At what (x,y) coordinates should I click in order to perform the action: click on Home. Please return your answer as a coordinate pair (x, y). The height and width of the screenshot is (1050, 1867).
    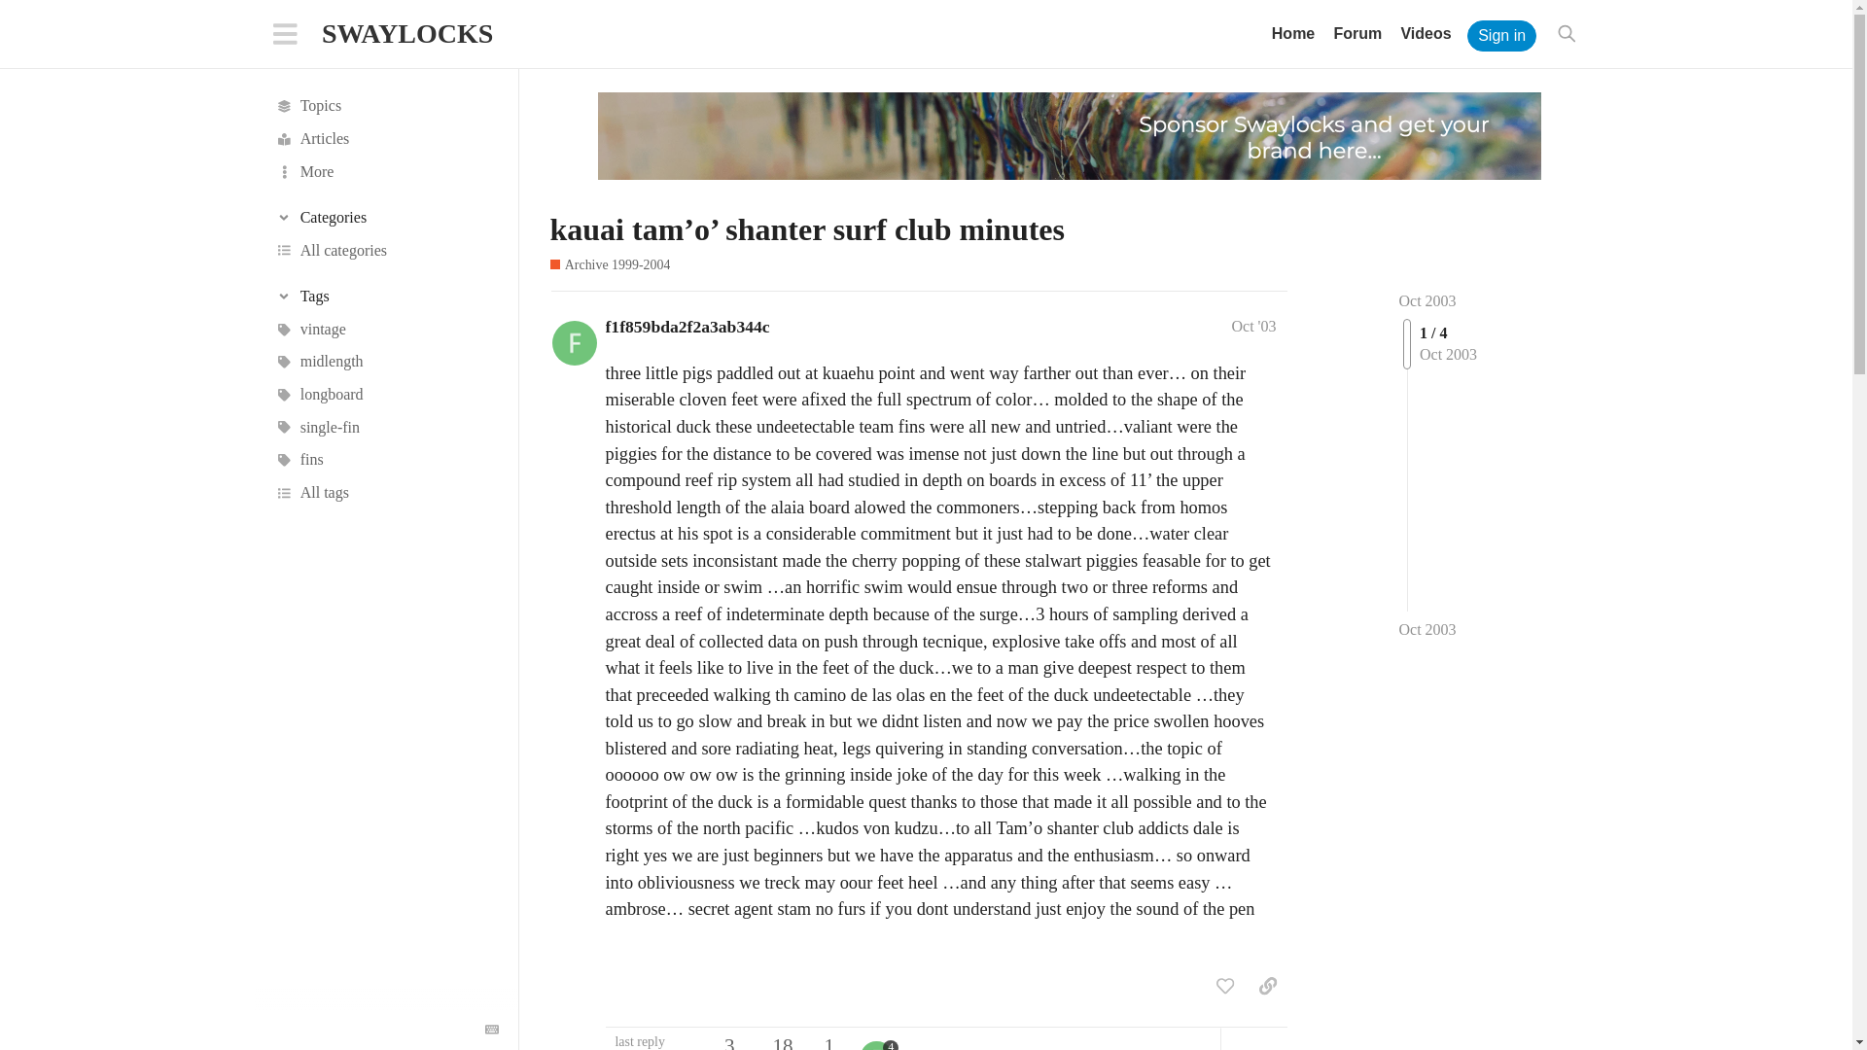
    Looking at the image, I should click on (1292, 33).